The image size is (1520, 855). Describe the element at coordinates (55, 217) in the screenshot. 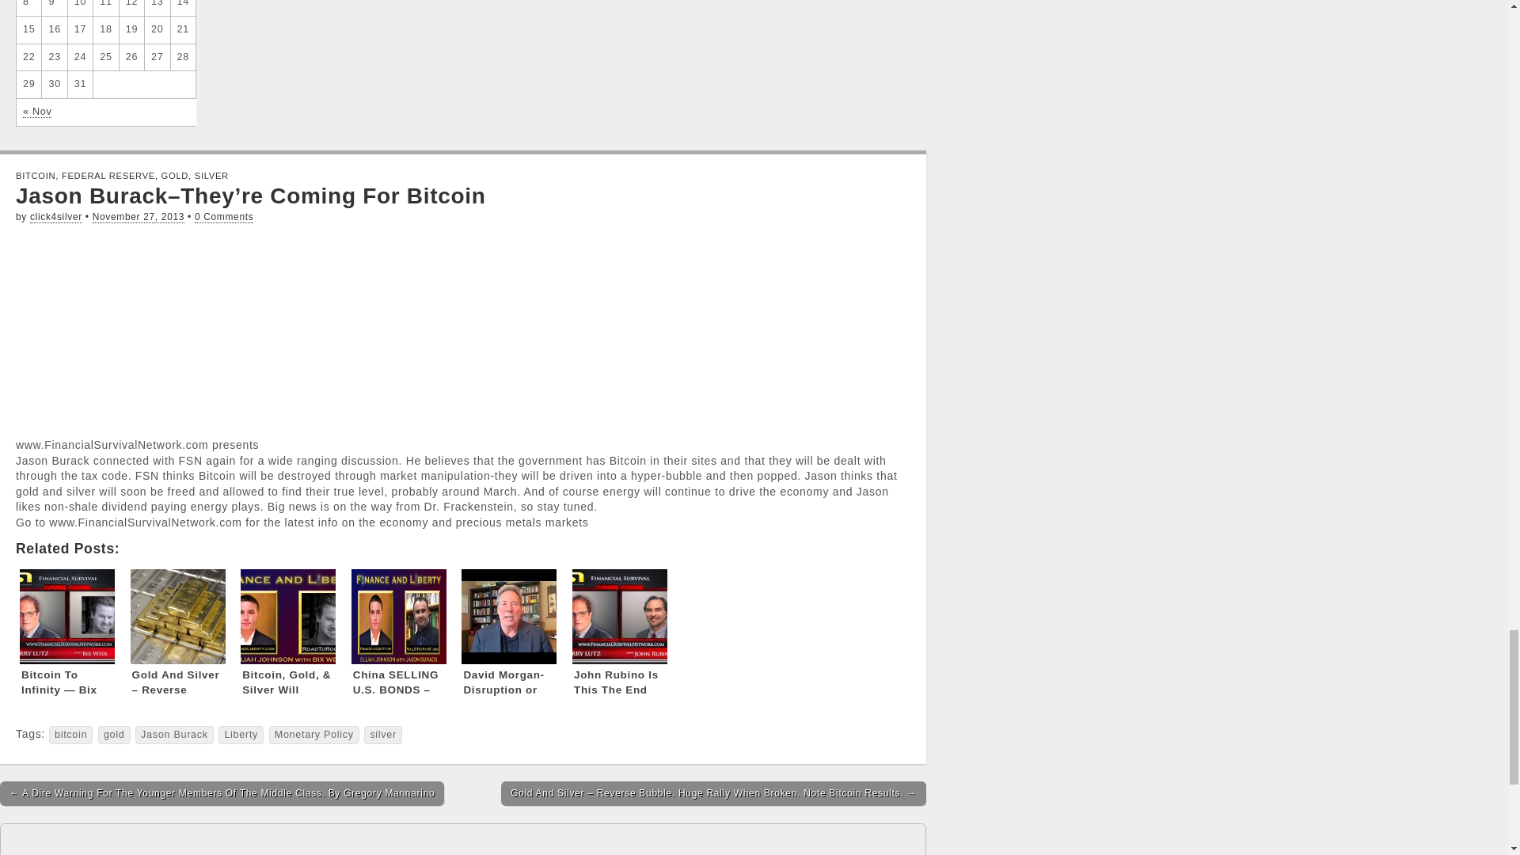

I see `Posts by click4silver` at that location.